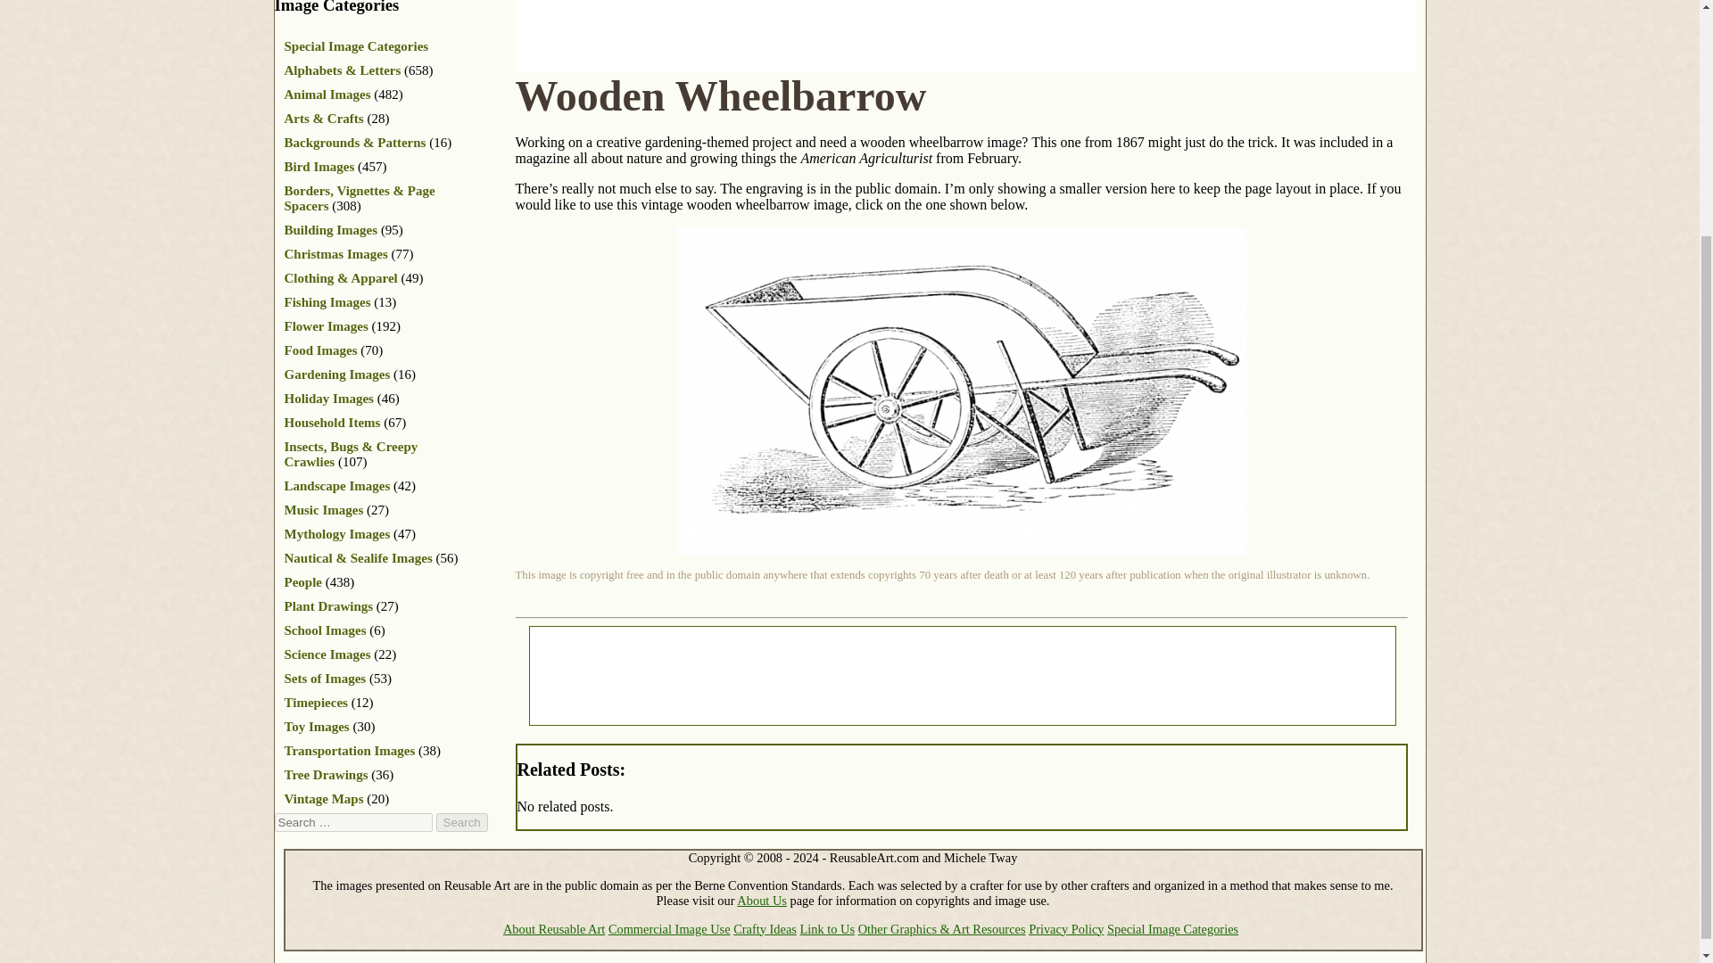  I want to click on Timepieces, so click(316, 702).